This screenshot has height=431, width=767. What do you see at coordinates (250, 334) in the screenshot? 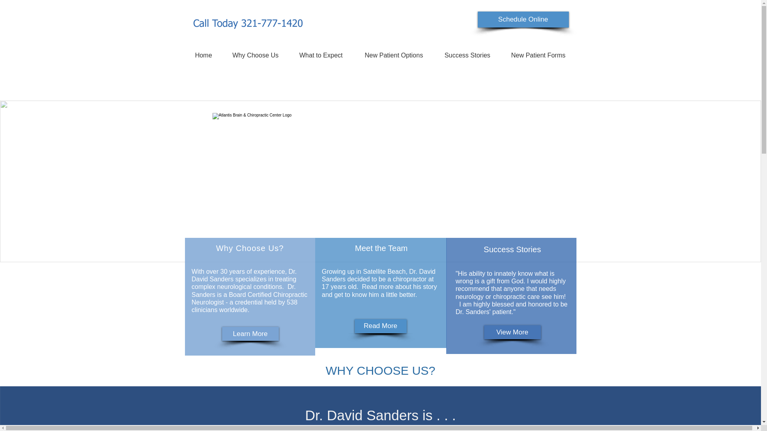
I see `Learn More` at bounding box center [250, 334].